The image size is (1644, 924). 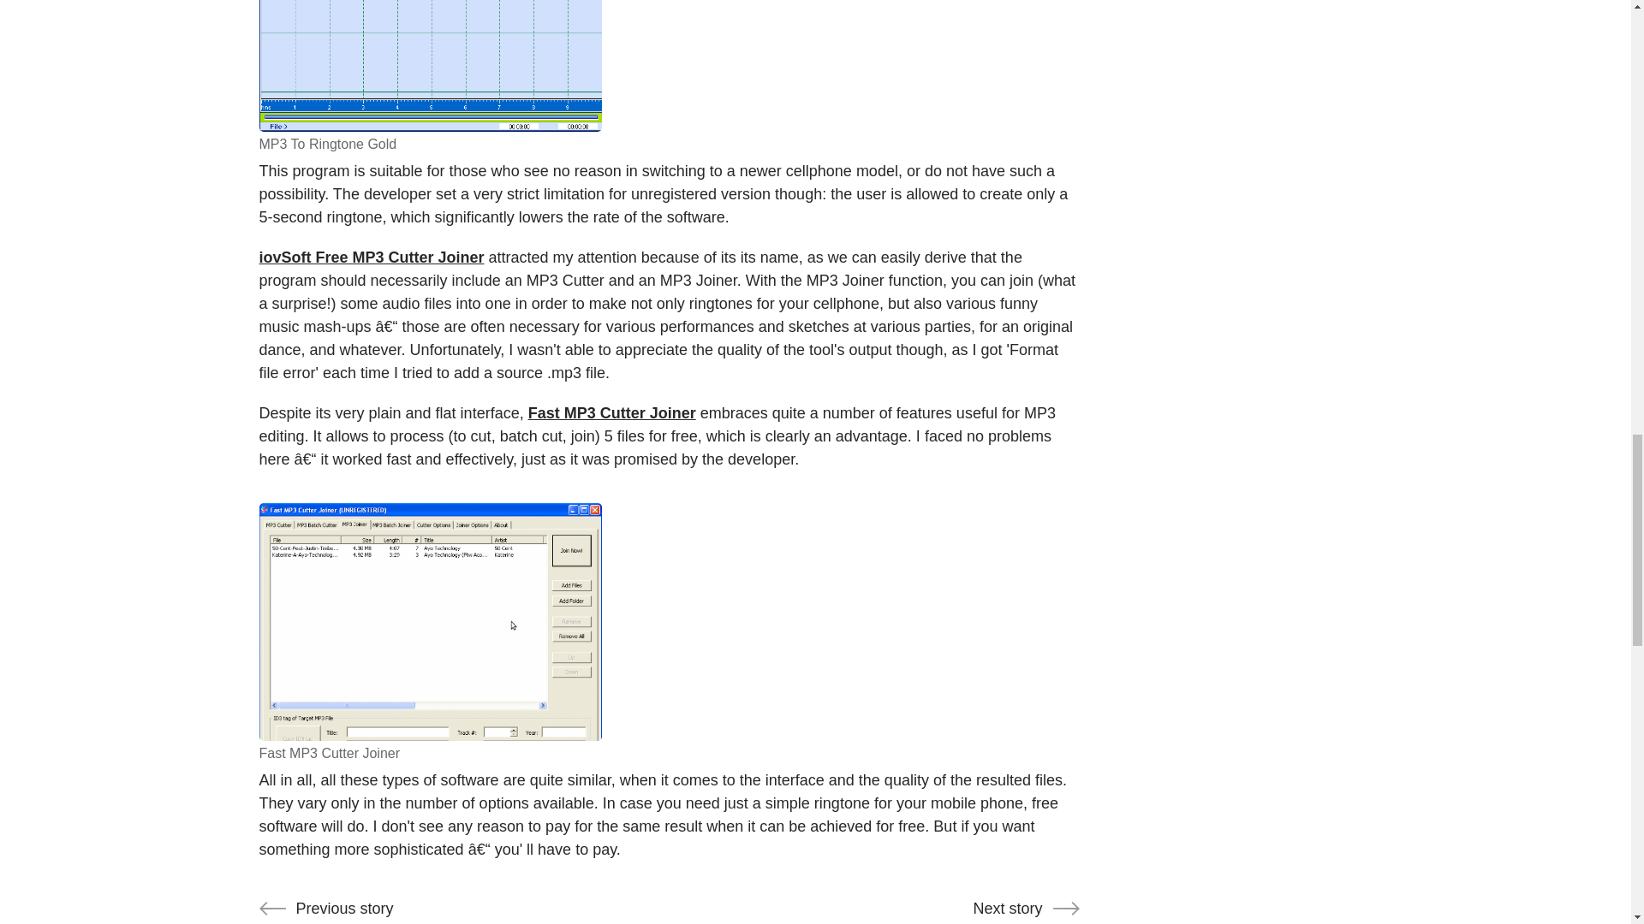 I want to click on Fast MP3 Cutter Joiner, so click(x=430, y=621).